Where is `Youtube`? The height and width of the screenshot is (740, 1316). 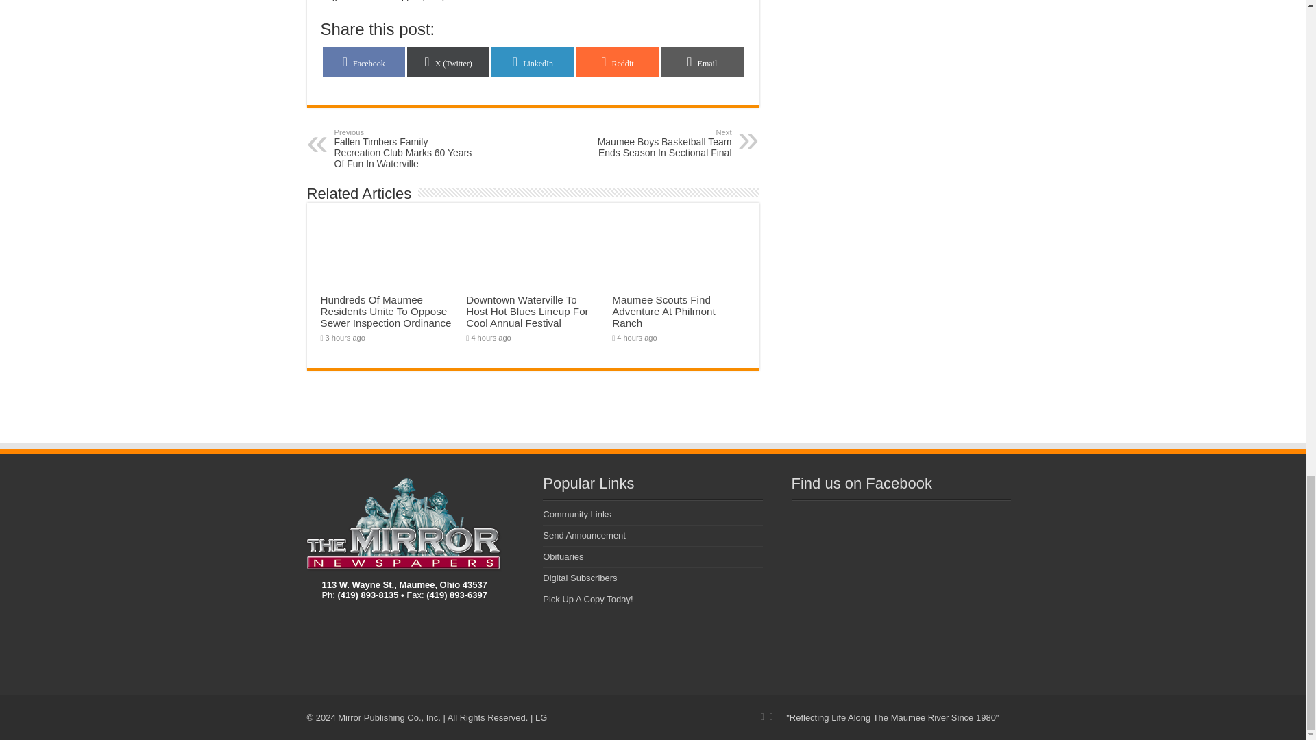
Youtube is located at coordinates (772, 717).